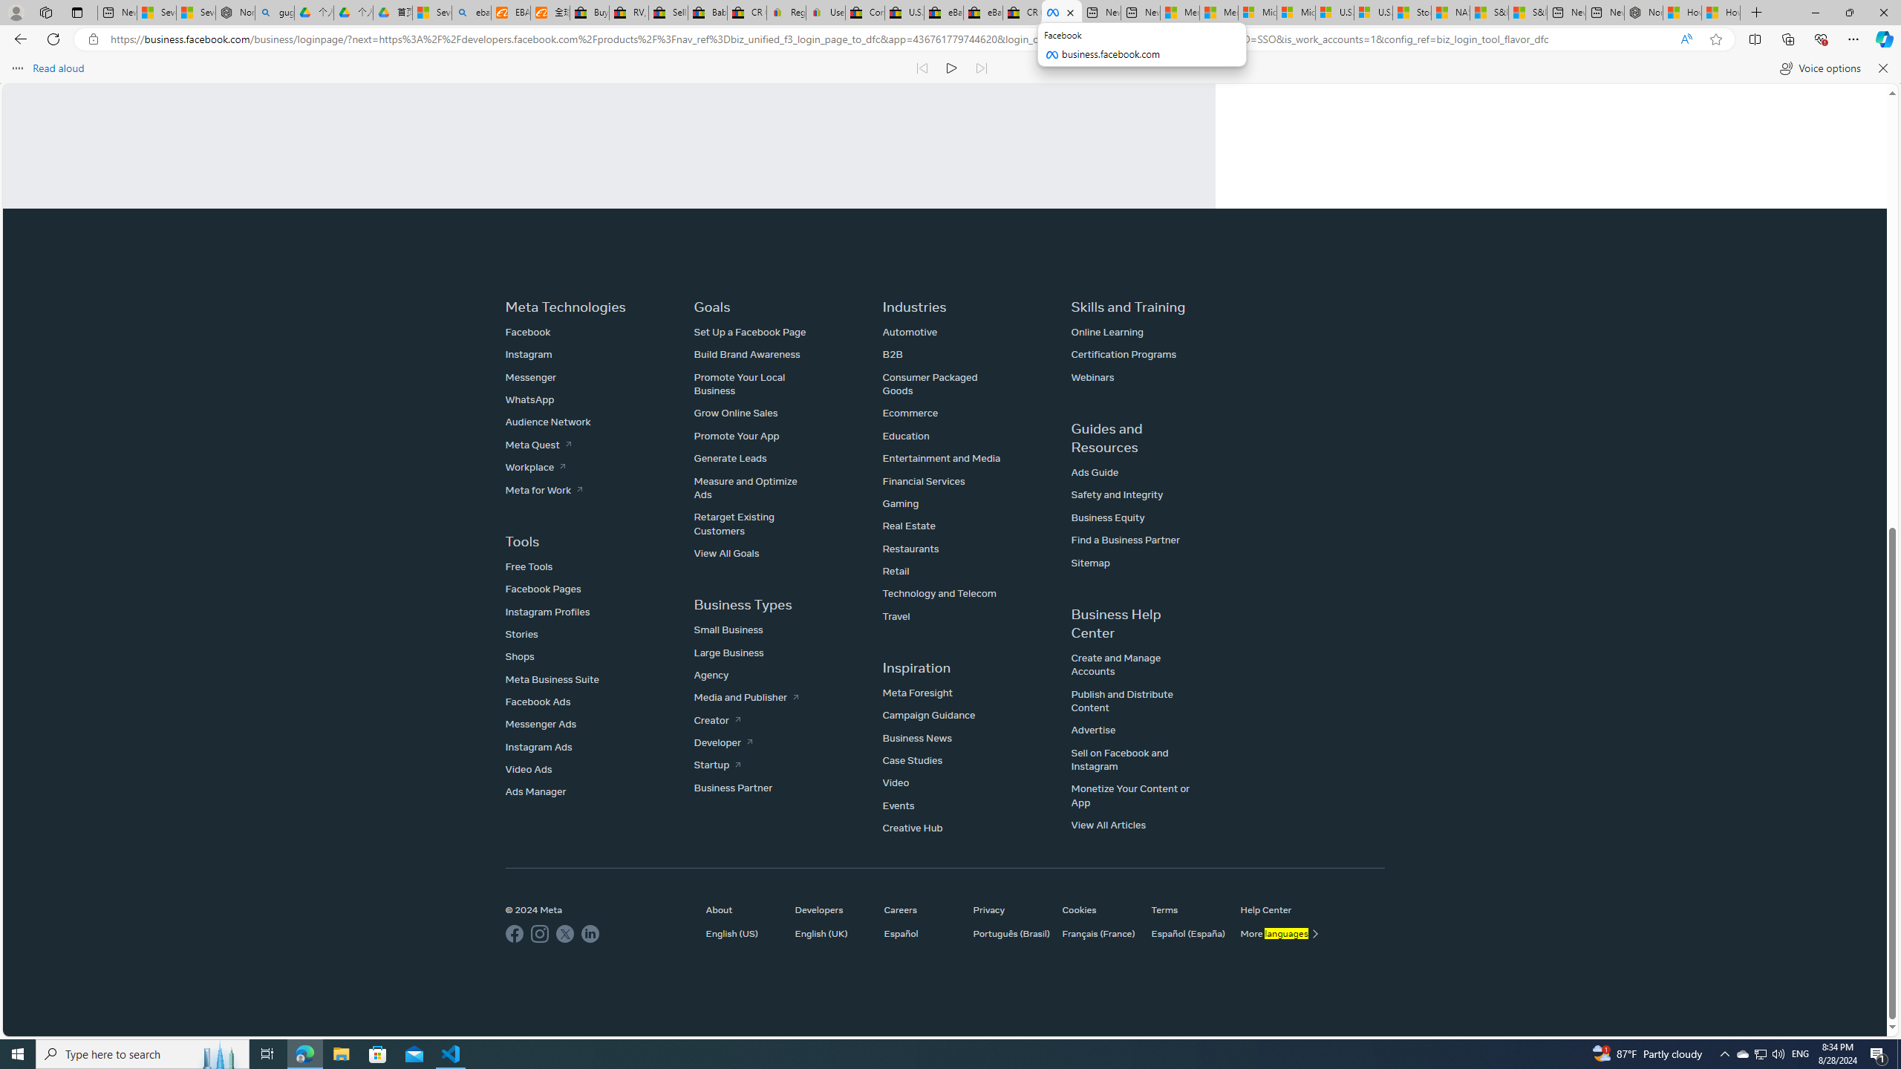  Describe the element at coordinates (1108, 826) in the screenshot. I see `View All Articles` at that location.